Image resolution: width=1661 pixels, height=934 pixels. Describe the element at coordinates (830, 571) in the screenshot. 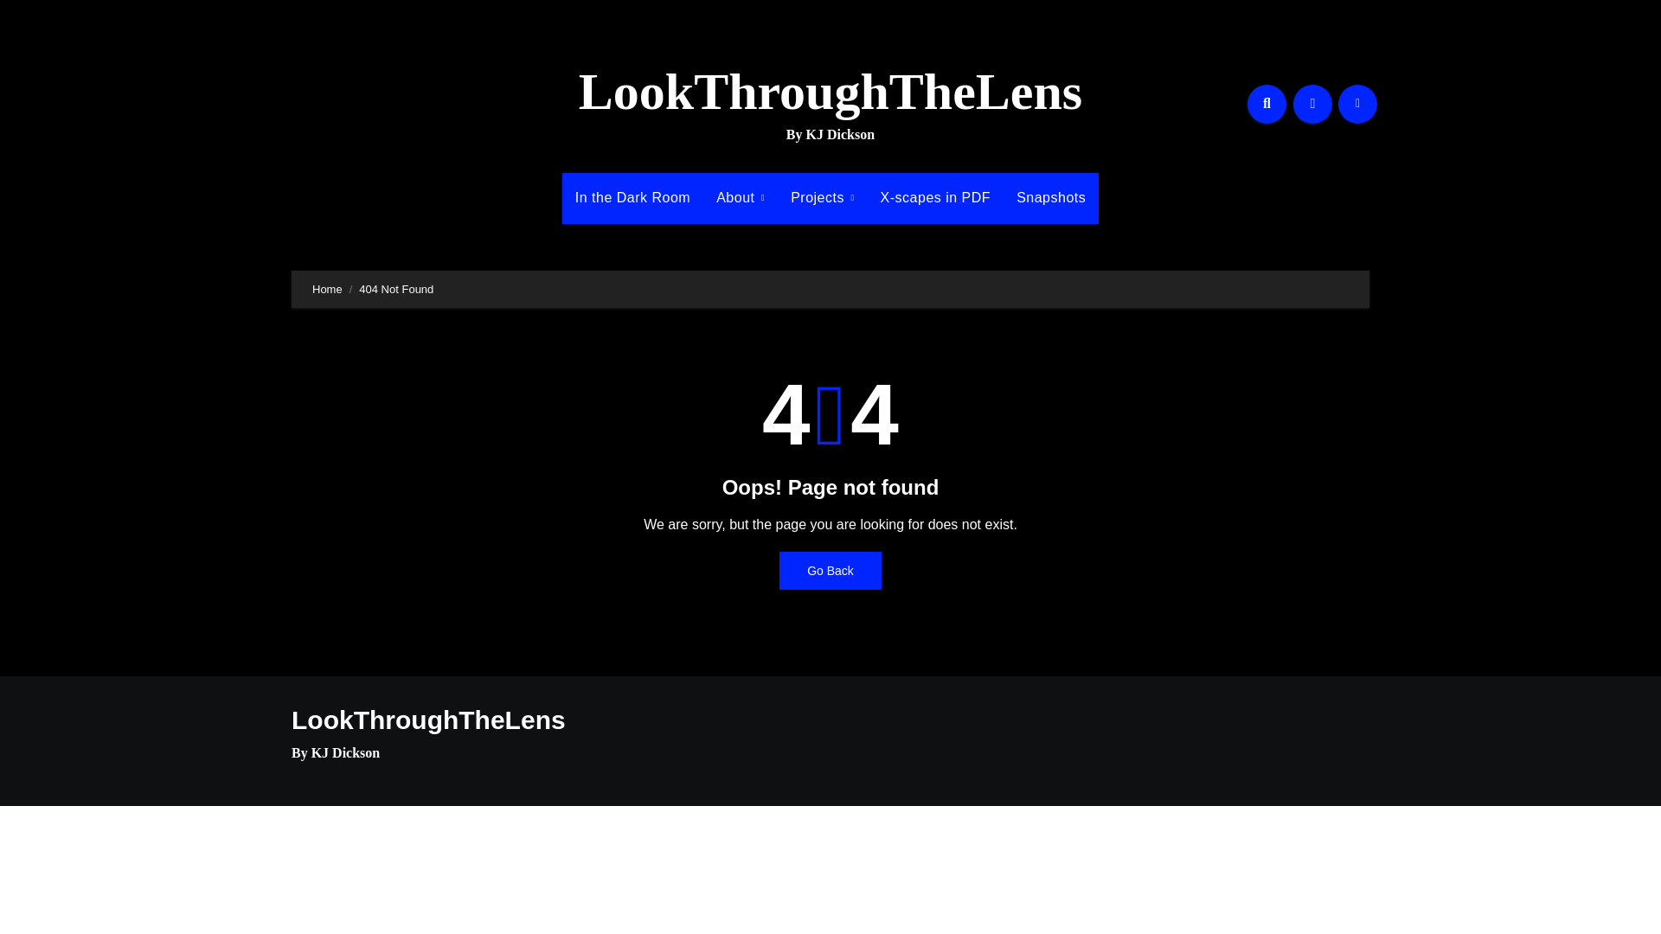

I see `Go Back` at that location.